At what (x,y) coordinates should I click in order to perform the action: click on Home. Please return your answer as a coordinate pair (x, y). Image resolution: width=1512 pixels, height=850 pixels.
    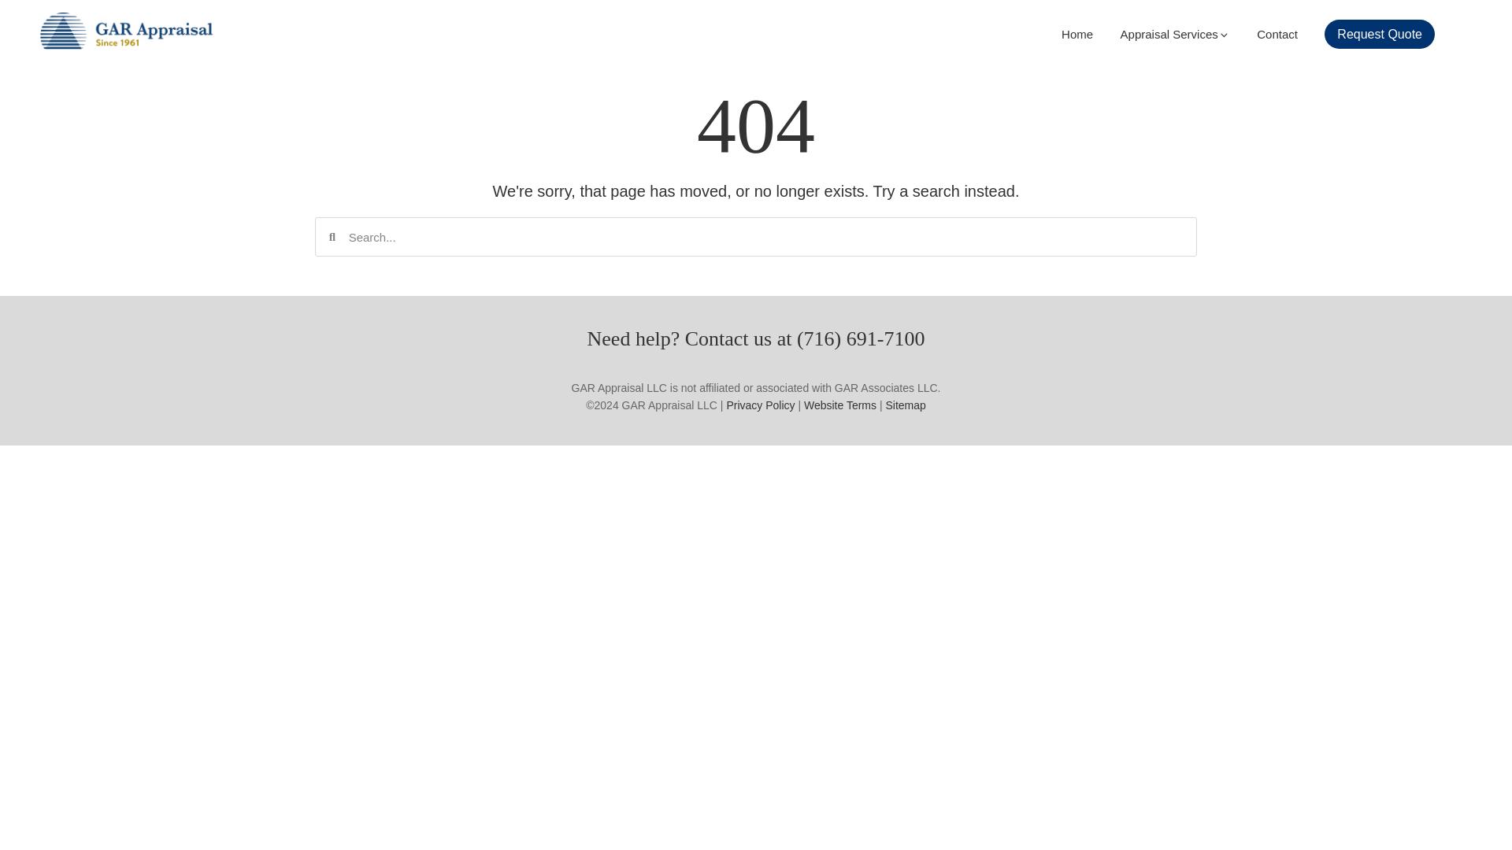
    Looking at the image, I should click on (1077, 33).